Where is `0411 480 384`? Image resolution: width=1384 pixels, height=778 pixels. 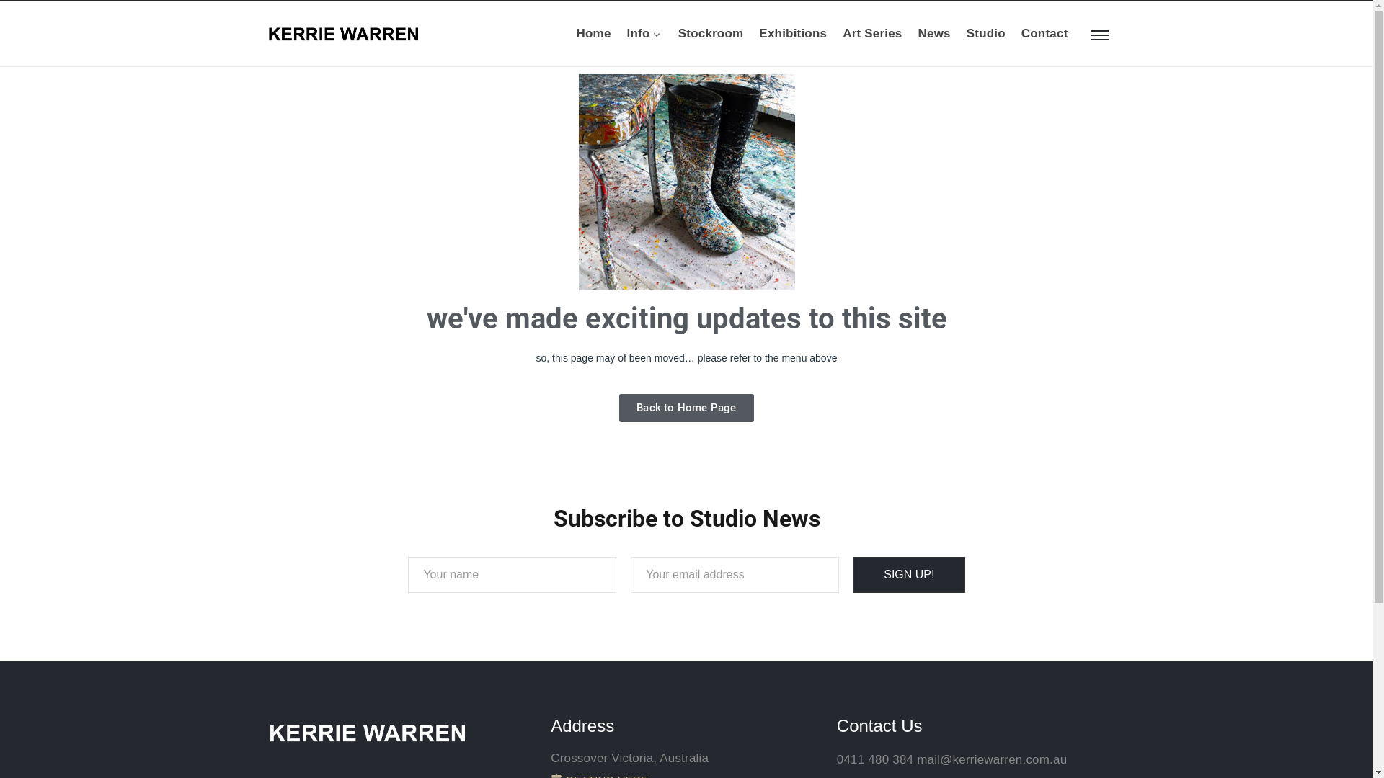 0411 480 384 is located at coordinates (875, 759).